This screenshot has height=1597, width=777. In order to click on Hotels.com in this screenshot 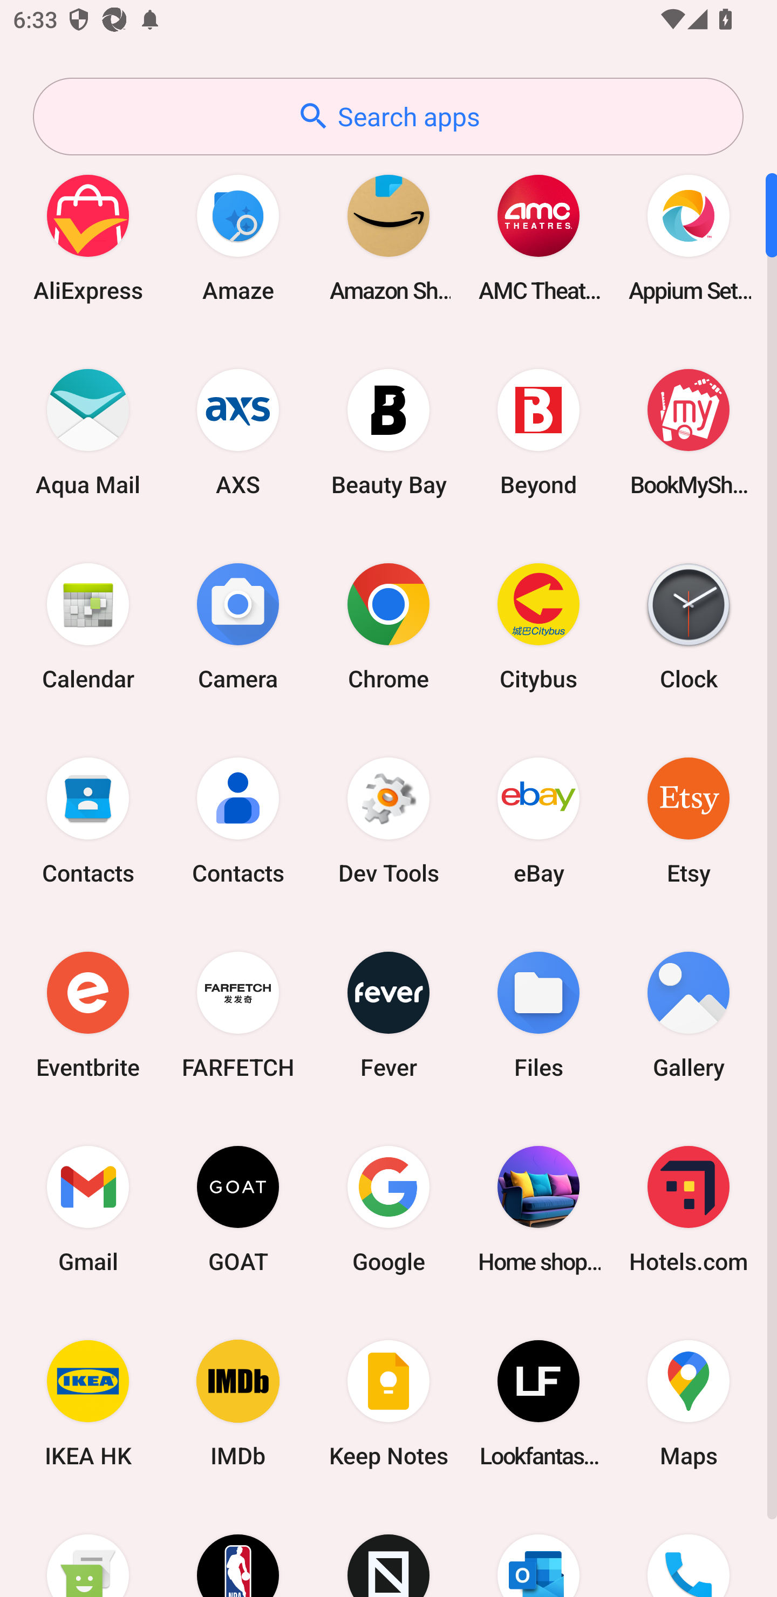, I will do `click(689, 1209)`.